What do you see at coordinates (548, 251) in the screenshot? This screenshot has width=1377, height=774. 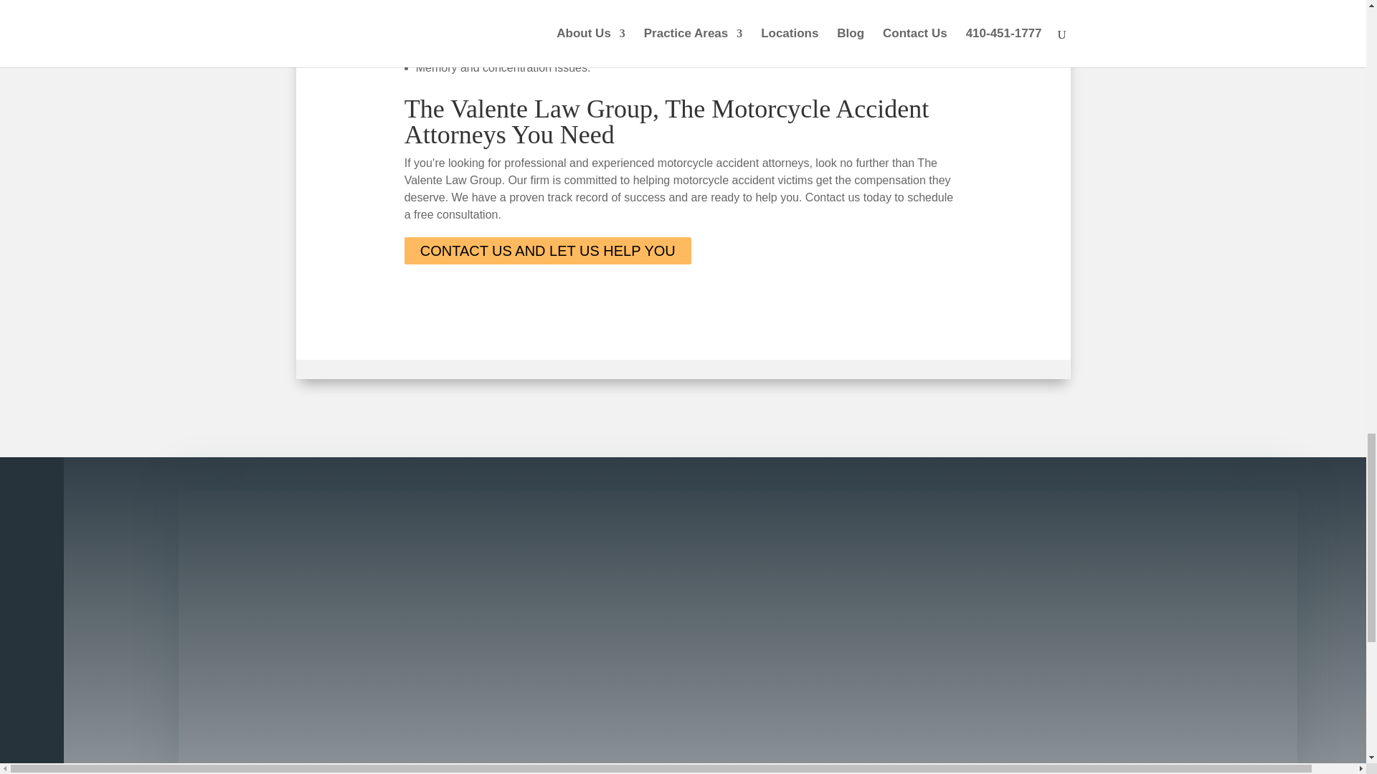 I see `CONTACT US AND LET US HELP YOU` at bounding box center [548, 251].